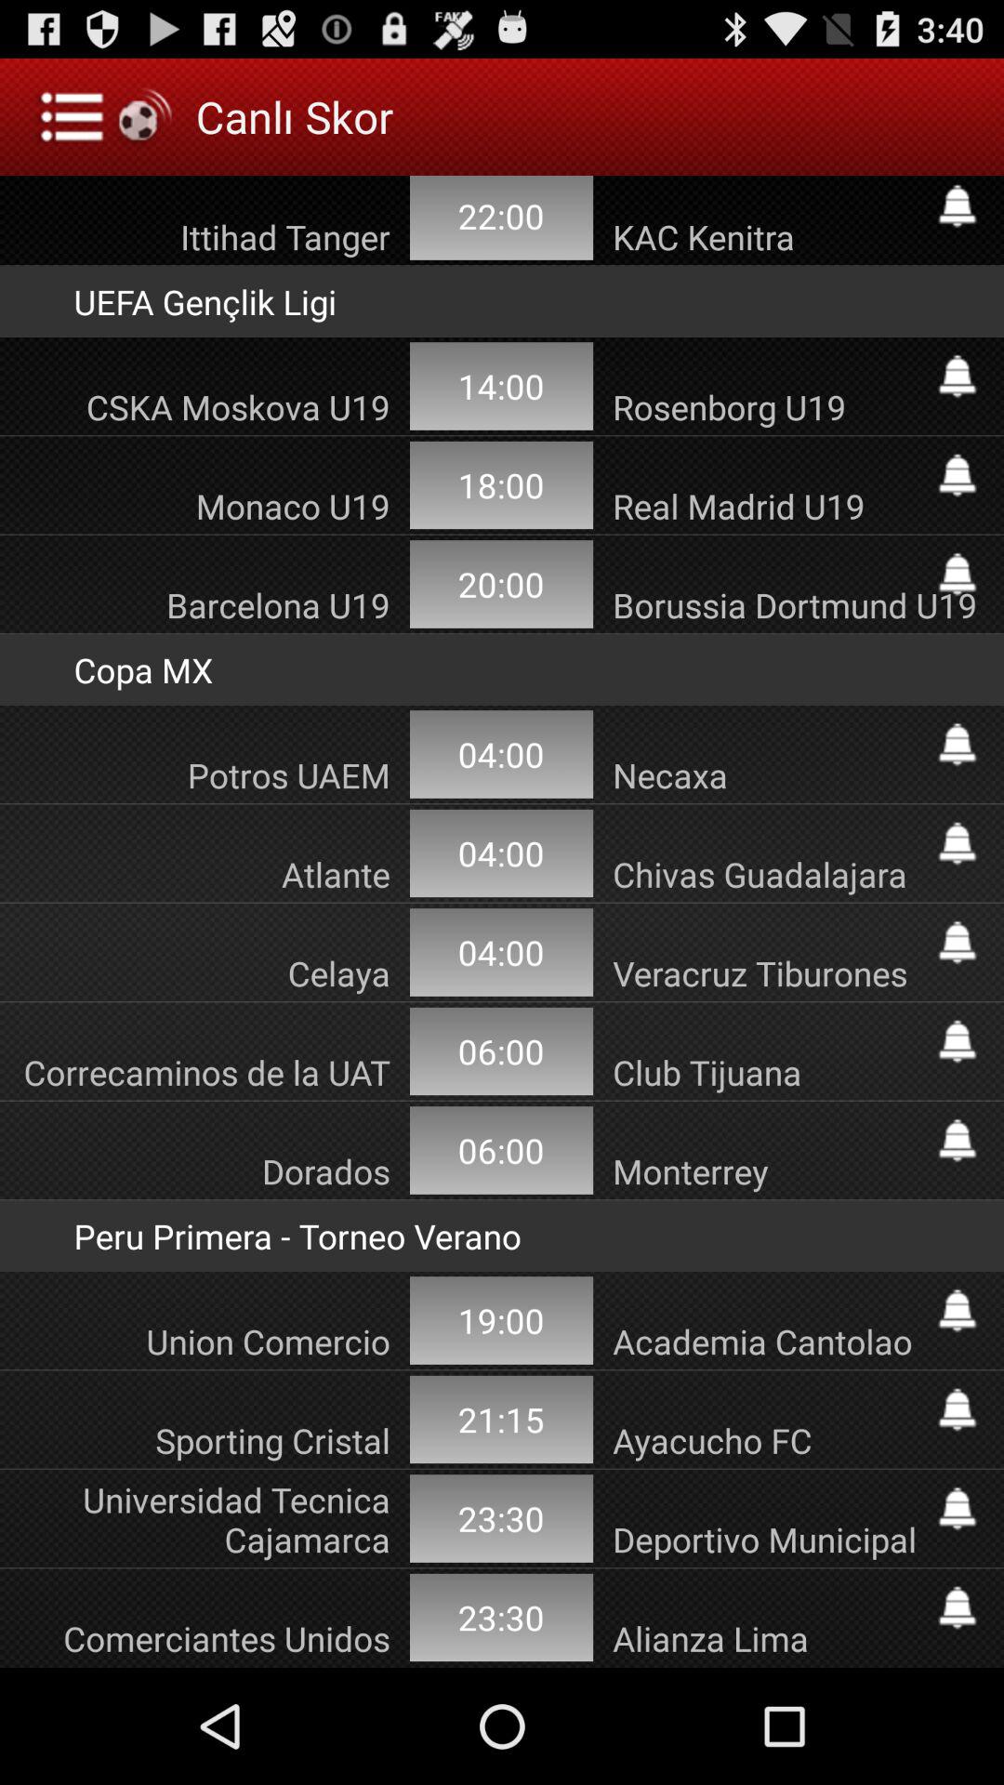  I want to click on turn on the alarm for this event, so click(958, 843).